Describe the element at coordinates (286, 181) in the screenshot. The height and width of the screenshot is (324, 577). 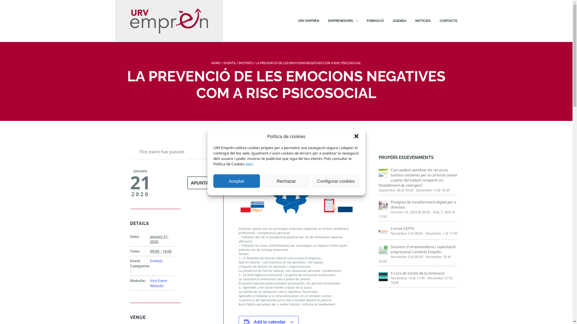
I see `Rechazar` at that location.